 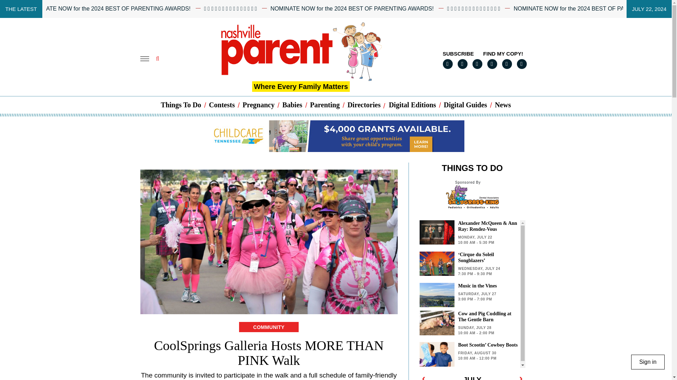 I want to click on Snodgrass TTD Logo, so click(x=472, y=197).